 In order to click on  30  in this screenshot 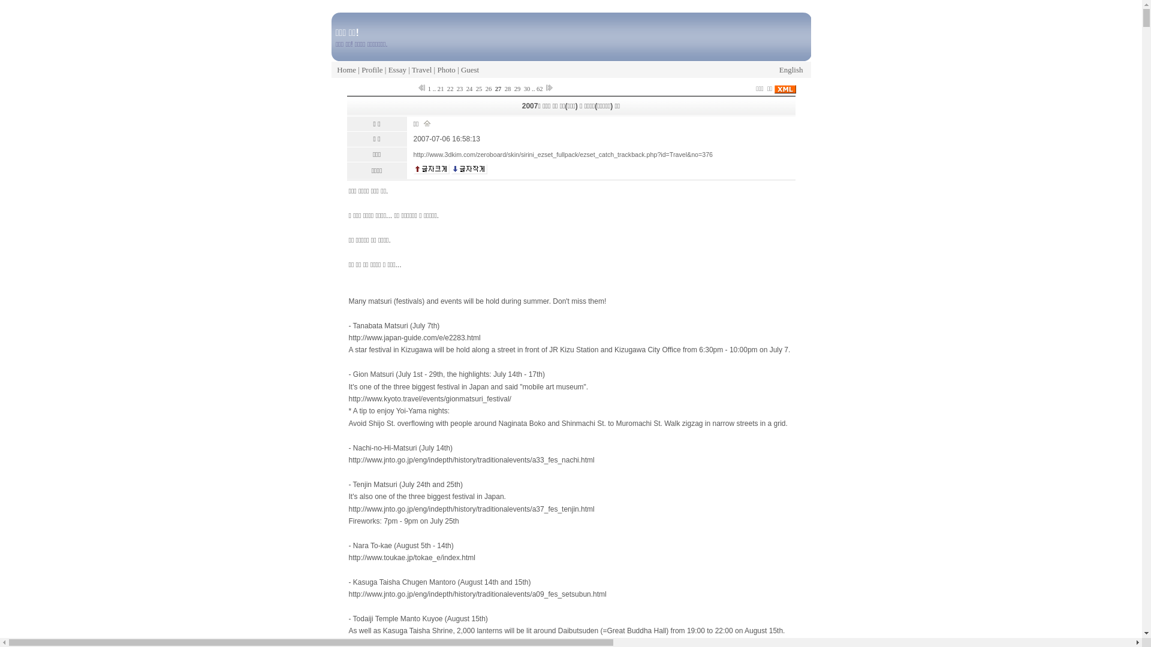, I will do `click(527, 89)`.